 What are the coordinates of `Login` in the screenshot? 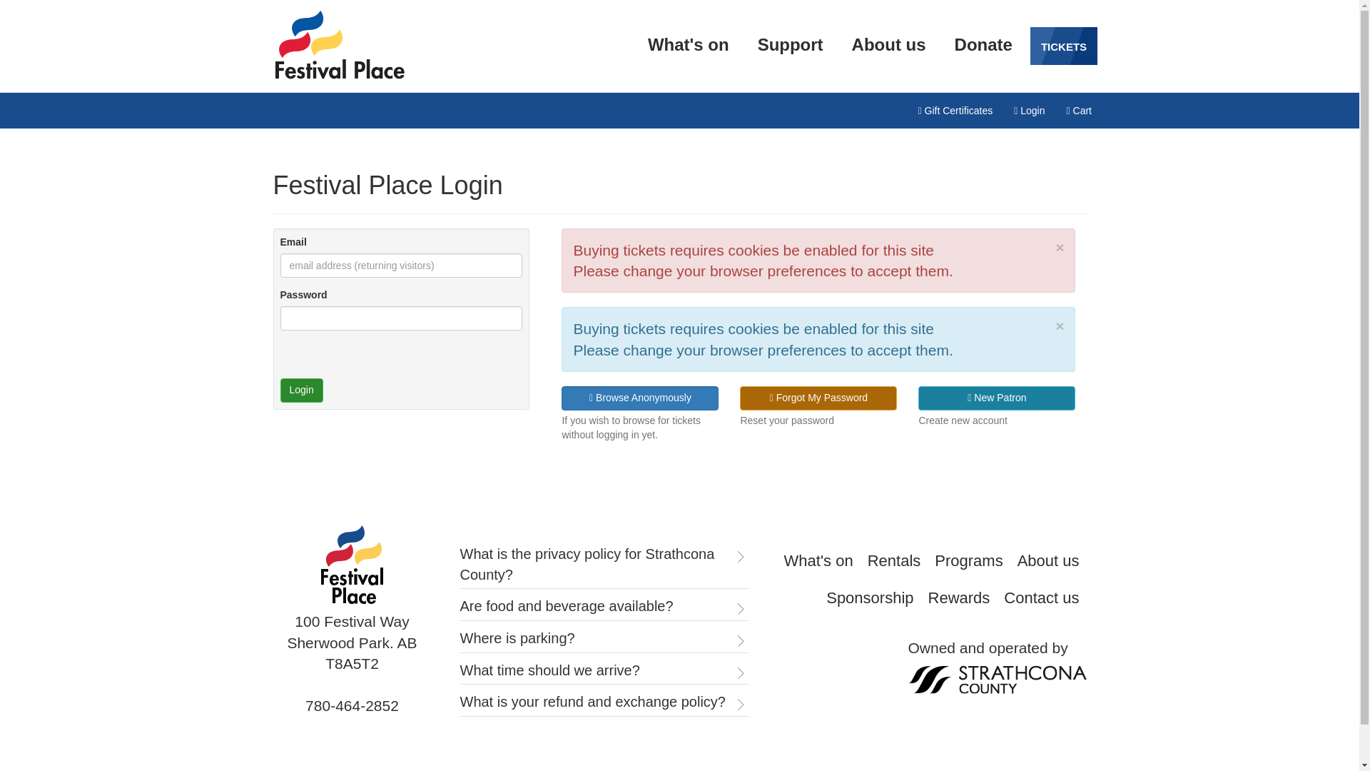 It's located at (1029, 110).